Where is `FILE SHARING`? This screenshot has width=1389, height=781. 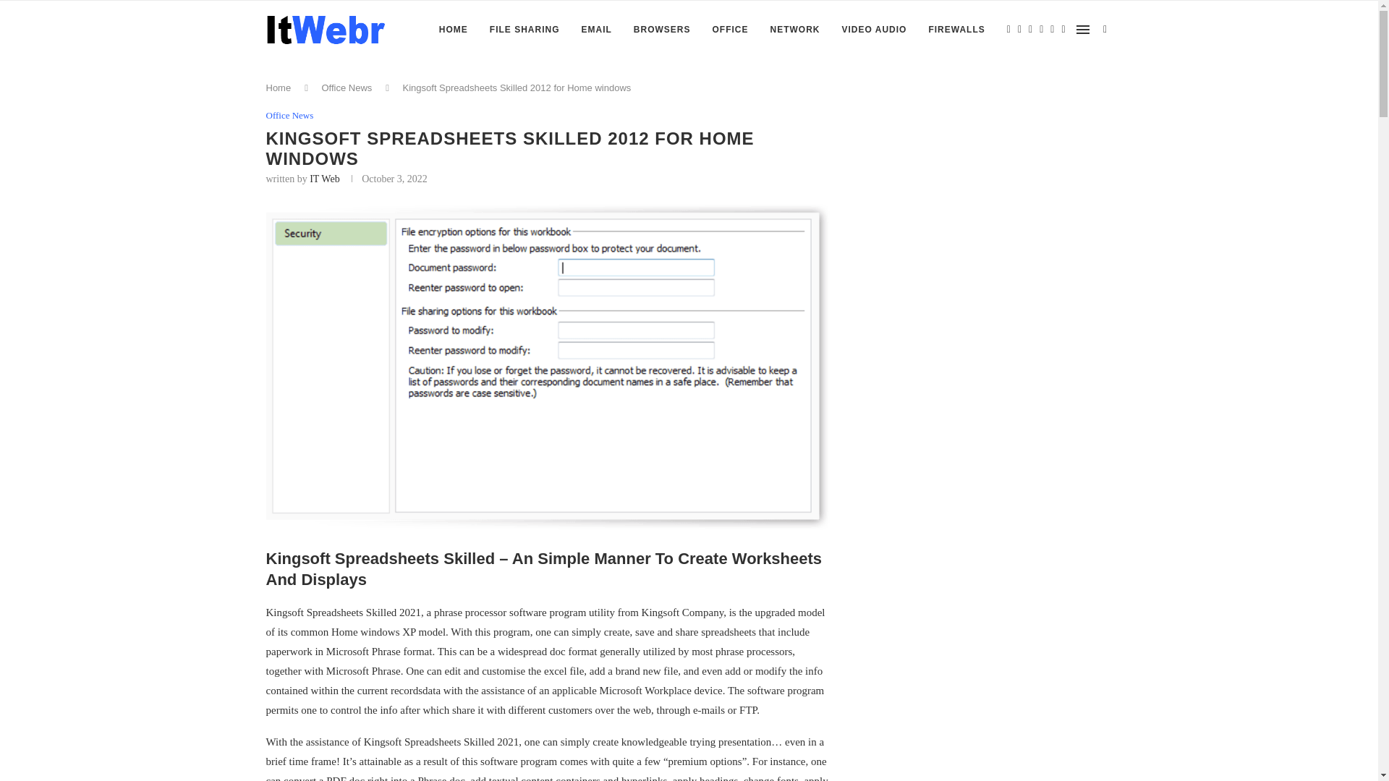
FILE SHARING is located at coordinates (524, 30).